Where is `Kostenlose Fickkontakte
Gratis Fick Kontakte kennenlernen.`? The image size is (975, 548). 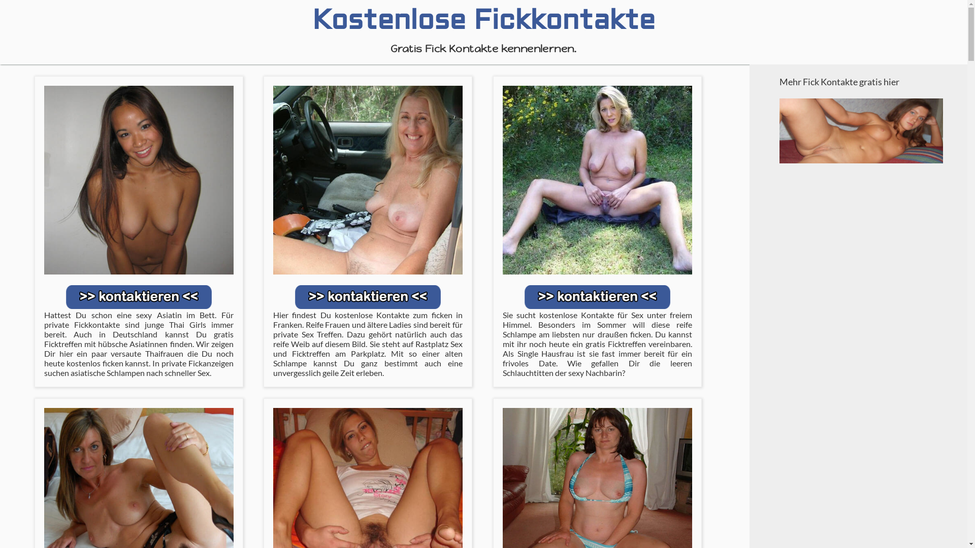
Kostenlose Fickkontakte
Gratis Fick Kontakte kennenlernen. is located at coordinates (483, 27).